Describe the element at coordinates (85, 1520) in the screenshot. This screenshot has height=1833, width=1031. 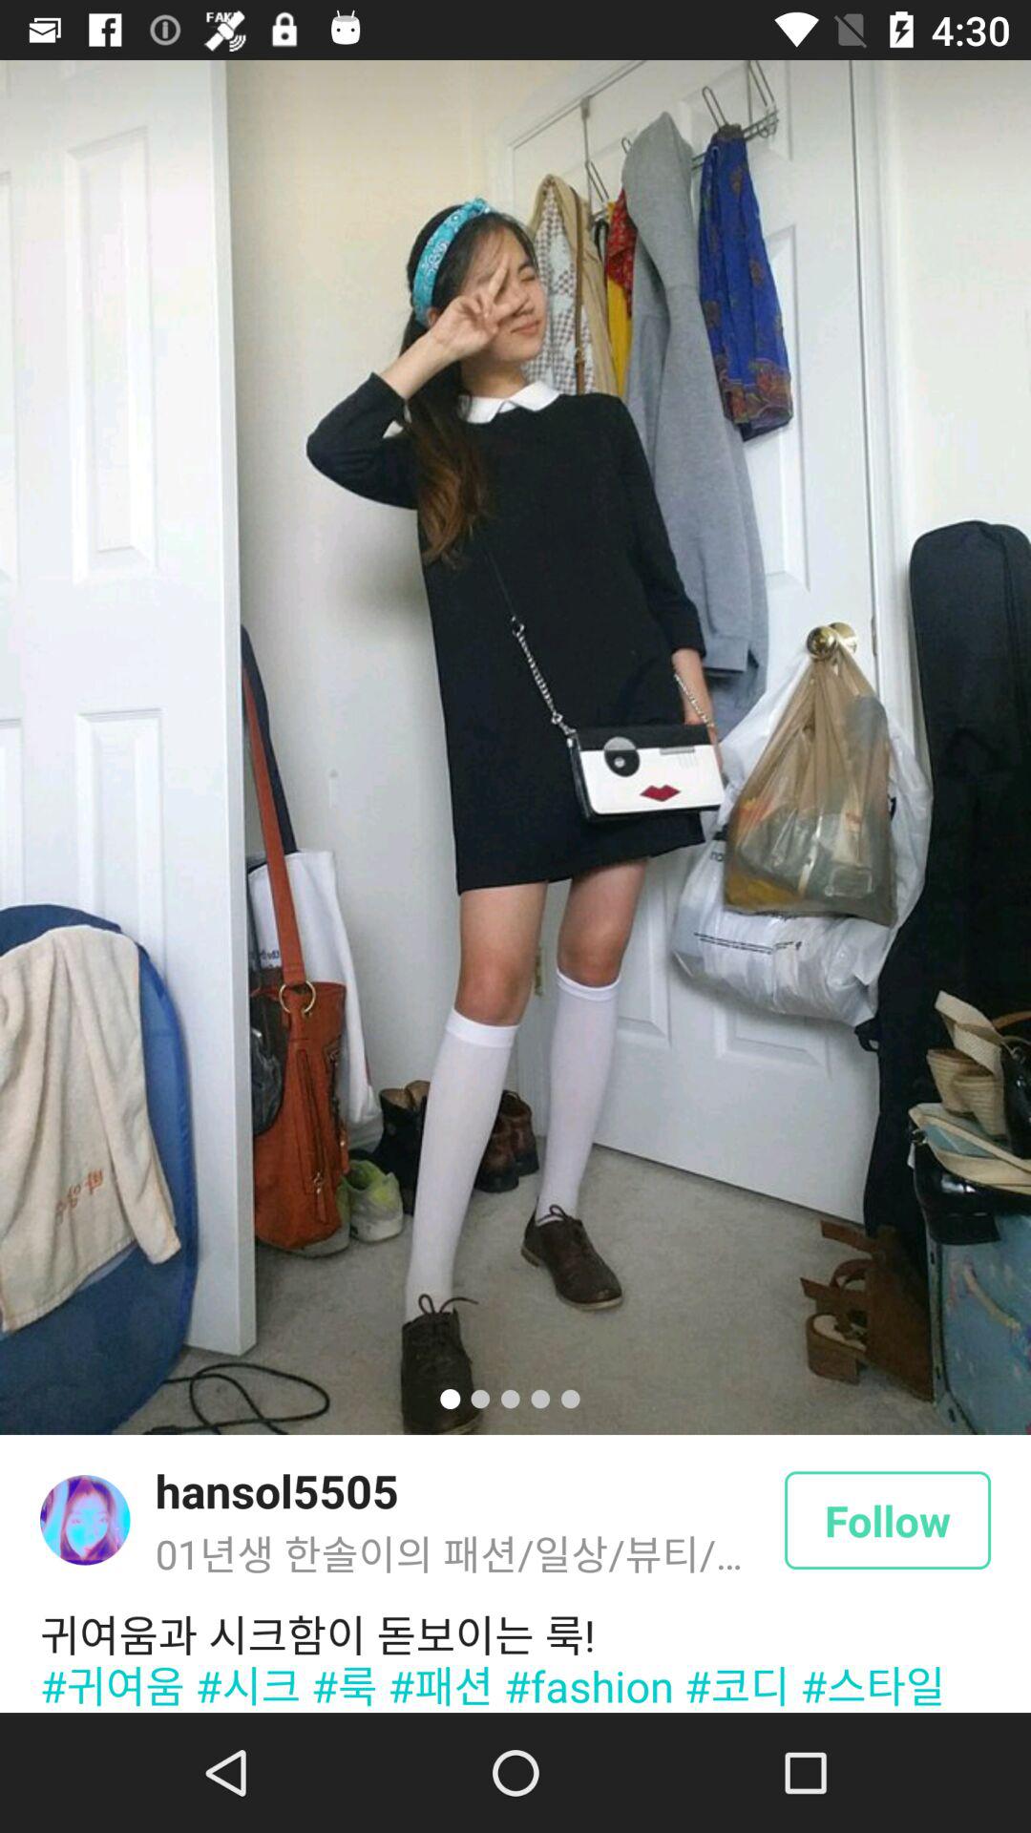
I see `go to main profile` at that location.